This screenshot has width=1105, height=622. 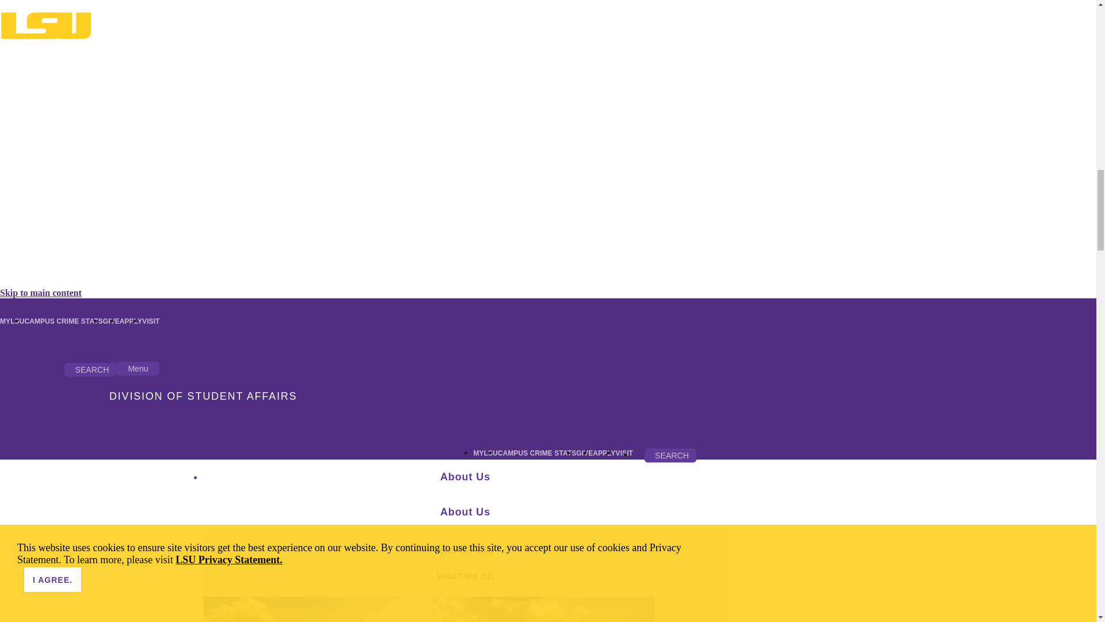 What do you see at coordinates (464, 512) in the screenshot?
I see `About Us` at bounding box center [464, 512].